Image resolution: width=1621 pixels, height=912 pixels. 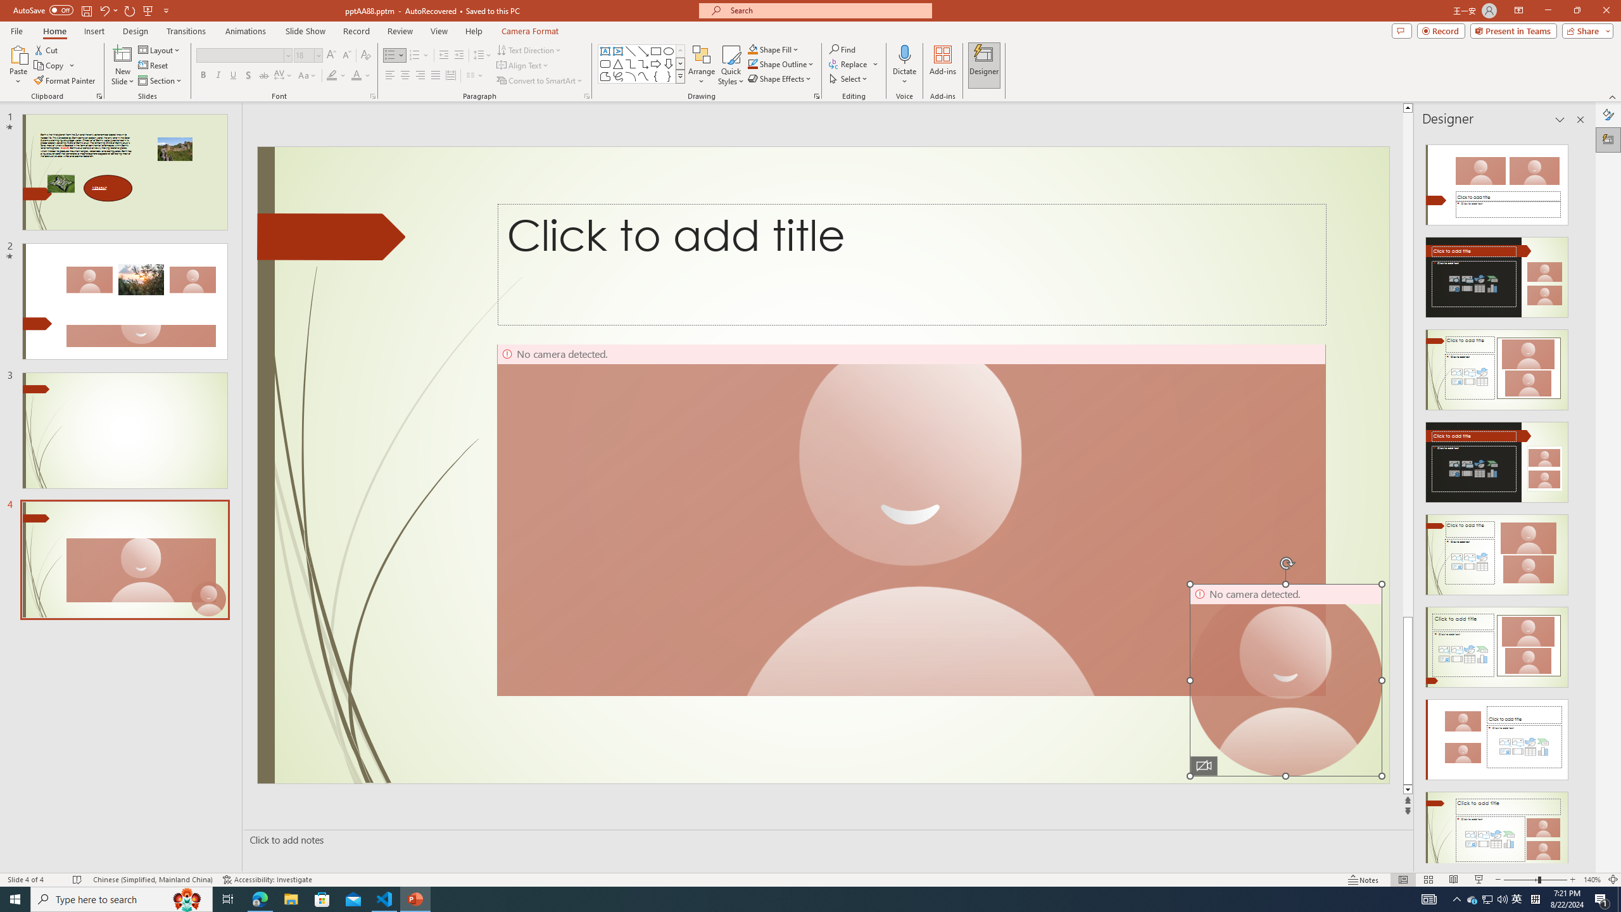 What do you see at coordinates (530, 31) in the screenshot?
I see `Camera Format` at bounding box center [530, 31].